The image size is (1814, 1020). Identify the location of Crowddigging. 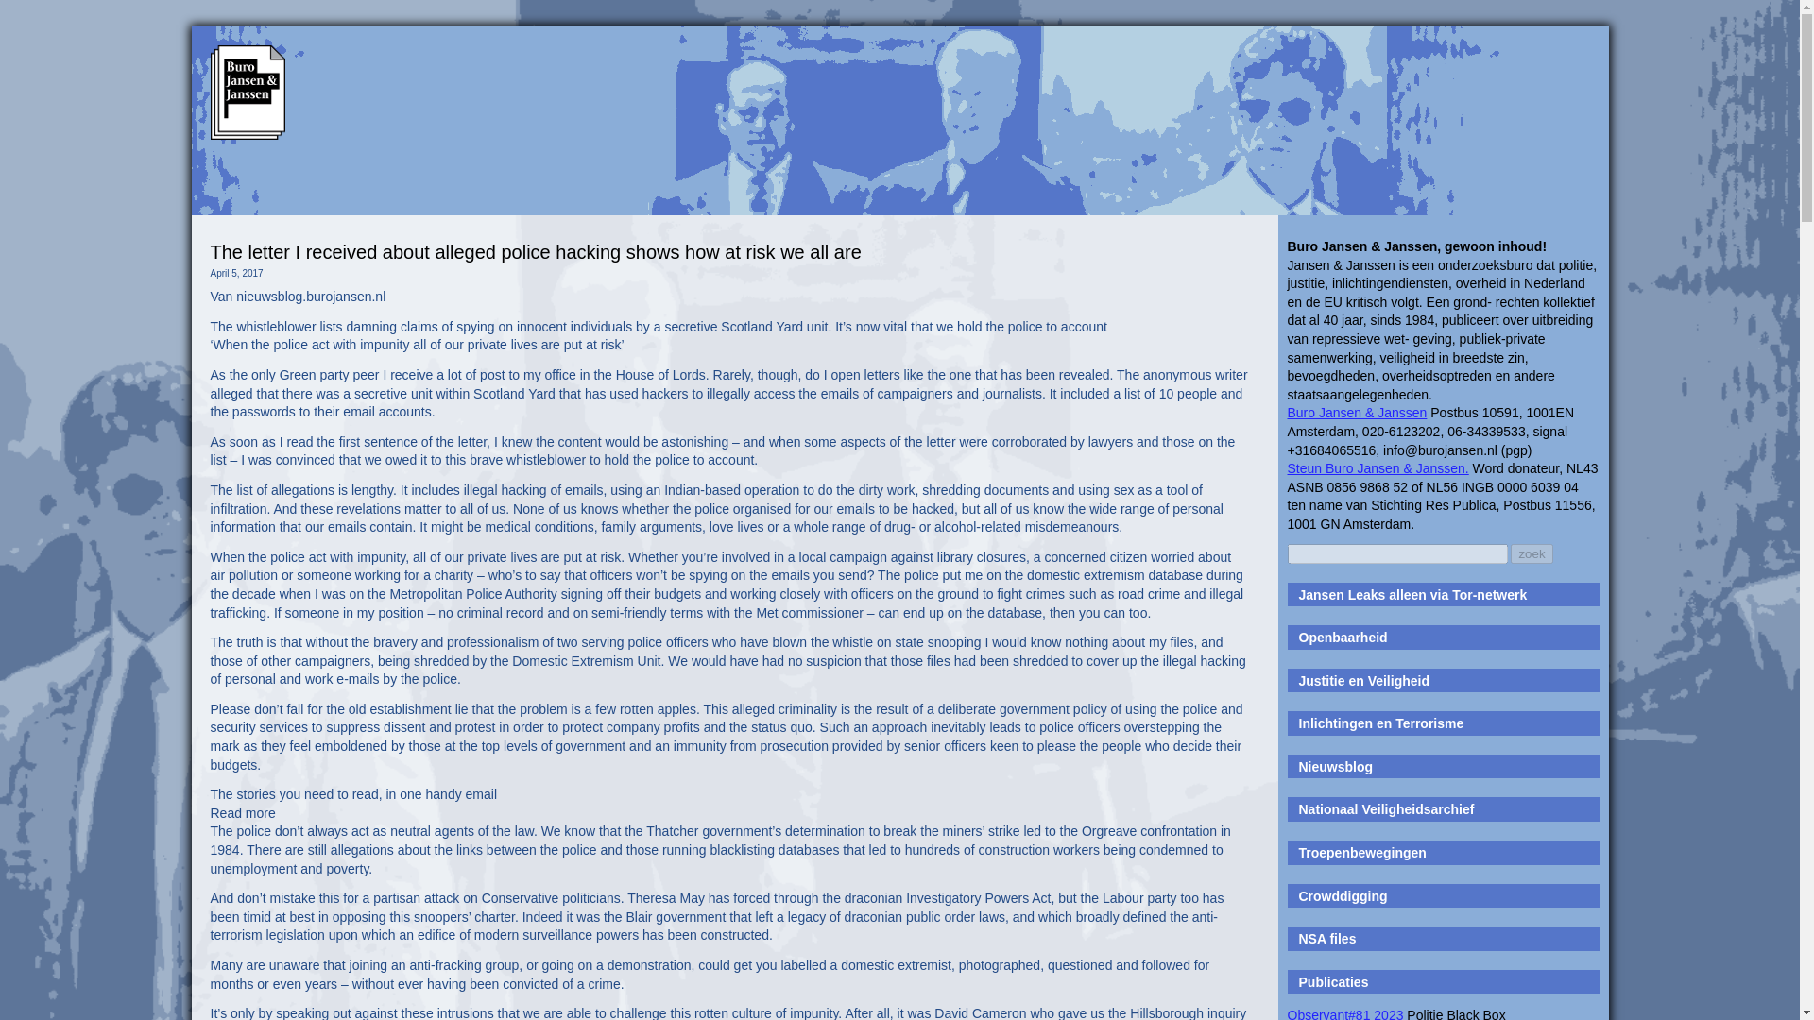
(1343, 895).